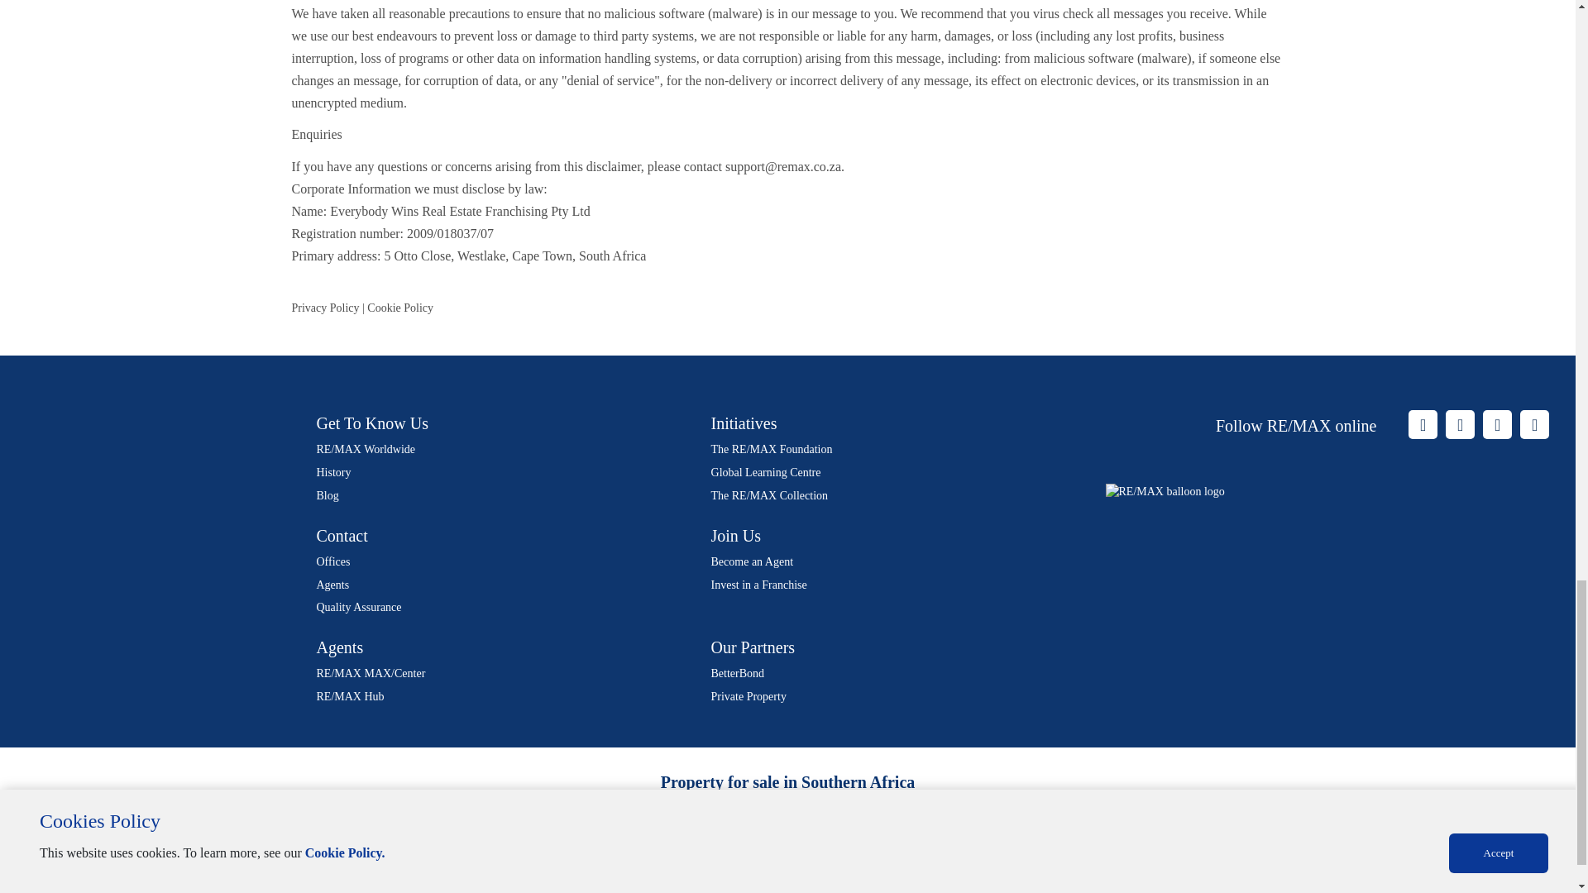 The width and height of the screenshot is (1588, 893). Describe the element at coordinates (753, 561) in the screenshot. I see `Become an Agent` at that location.